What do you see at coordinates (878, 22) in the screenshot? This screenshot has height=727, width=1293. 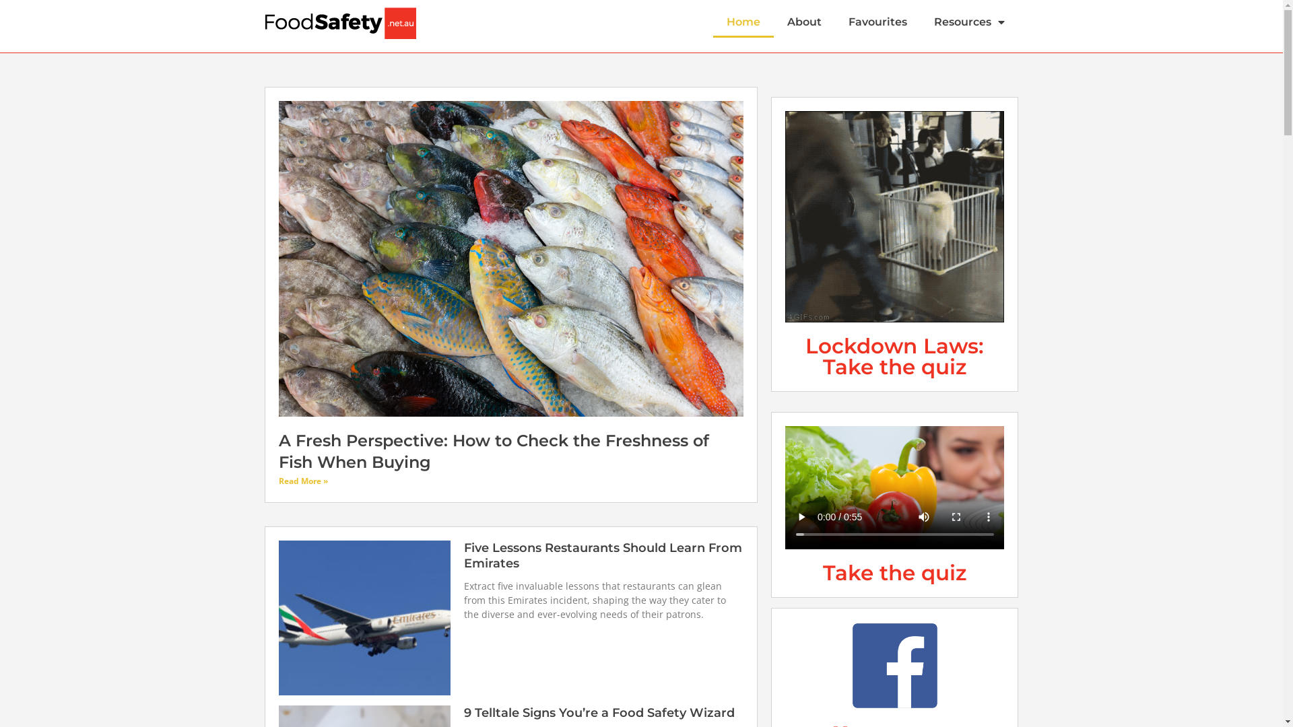 I see `Favourites` at bounding box center [878, 22].